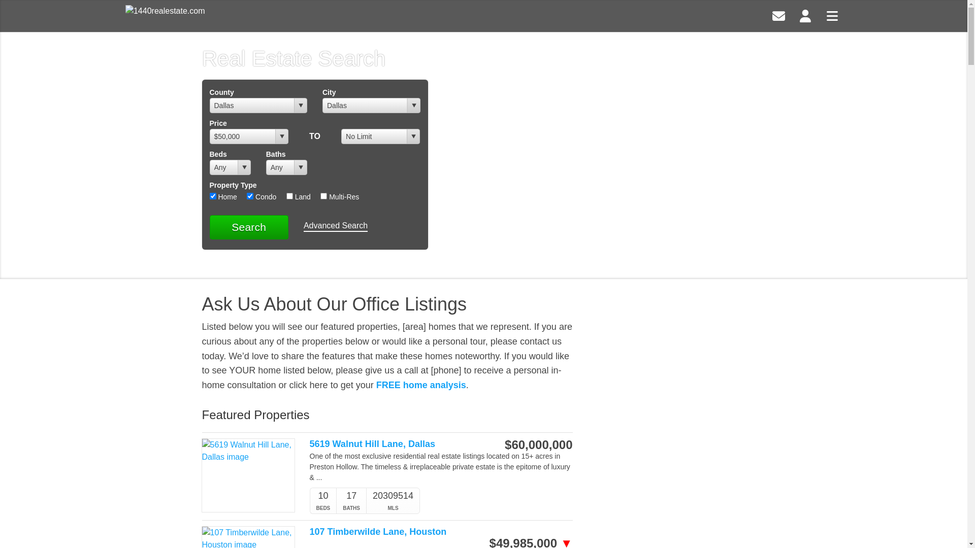  I want to click on 1440realestate.com, so click(165, 16).